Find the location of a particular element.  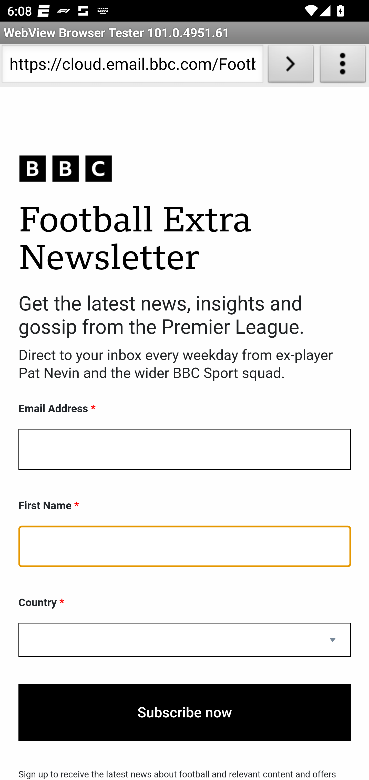

Load URL is located at coordinates (291, 66).